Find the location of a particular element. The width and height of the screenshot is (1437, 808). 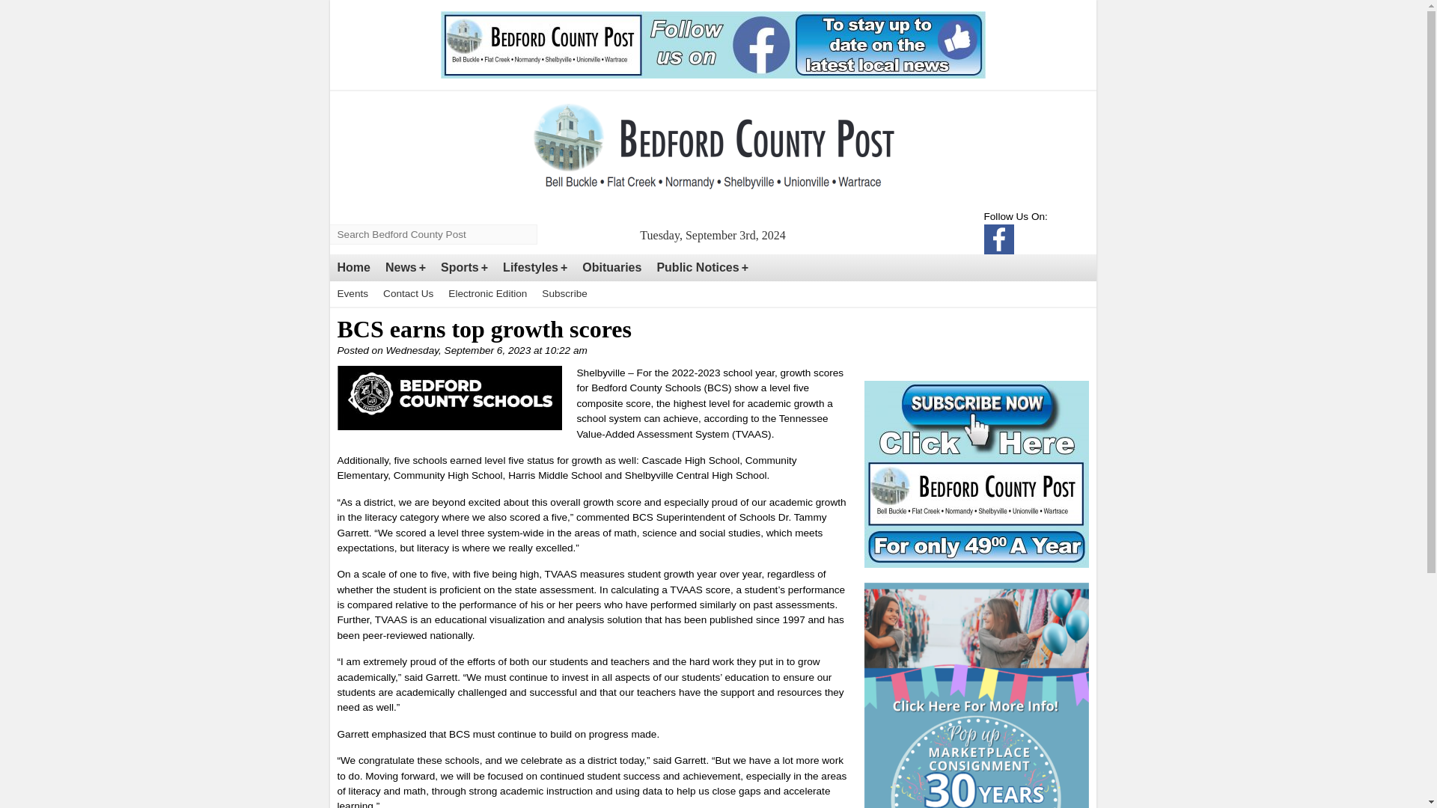

Electronic Edition is located at coordinates (488, 293).